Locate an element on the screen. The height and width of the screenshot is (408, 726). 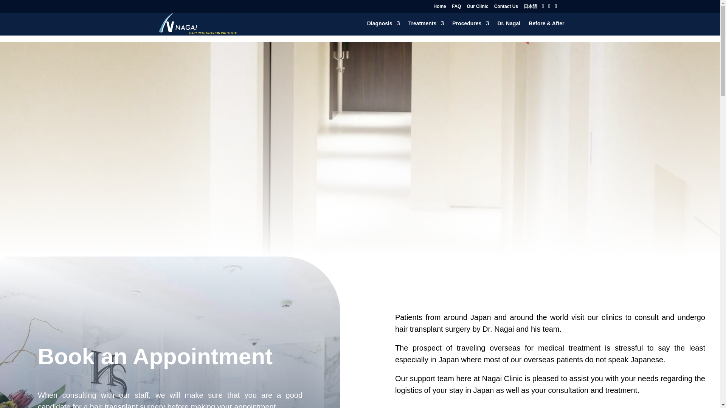
Procedures is located at coordinates (470, 28).